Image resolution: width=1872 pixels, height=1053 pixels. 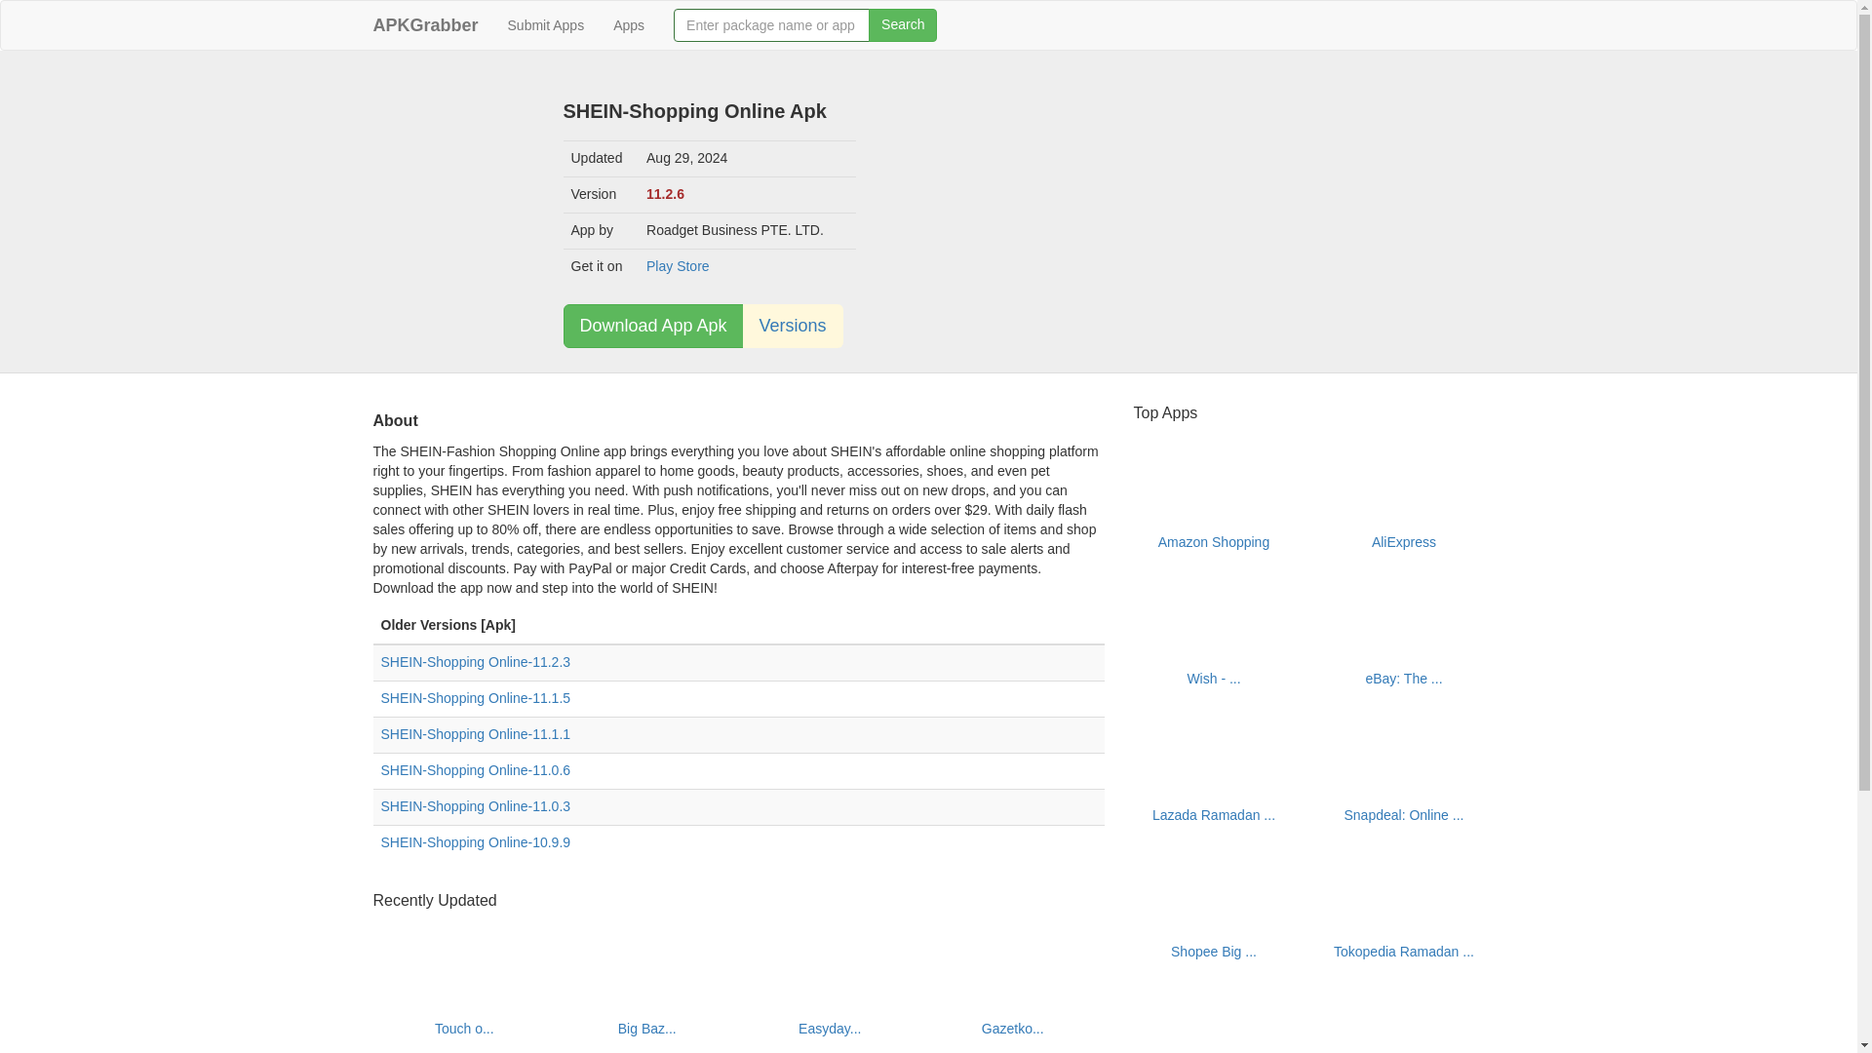 I want to click on Versions, so click(x=794, y=326).